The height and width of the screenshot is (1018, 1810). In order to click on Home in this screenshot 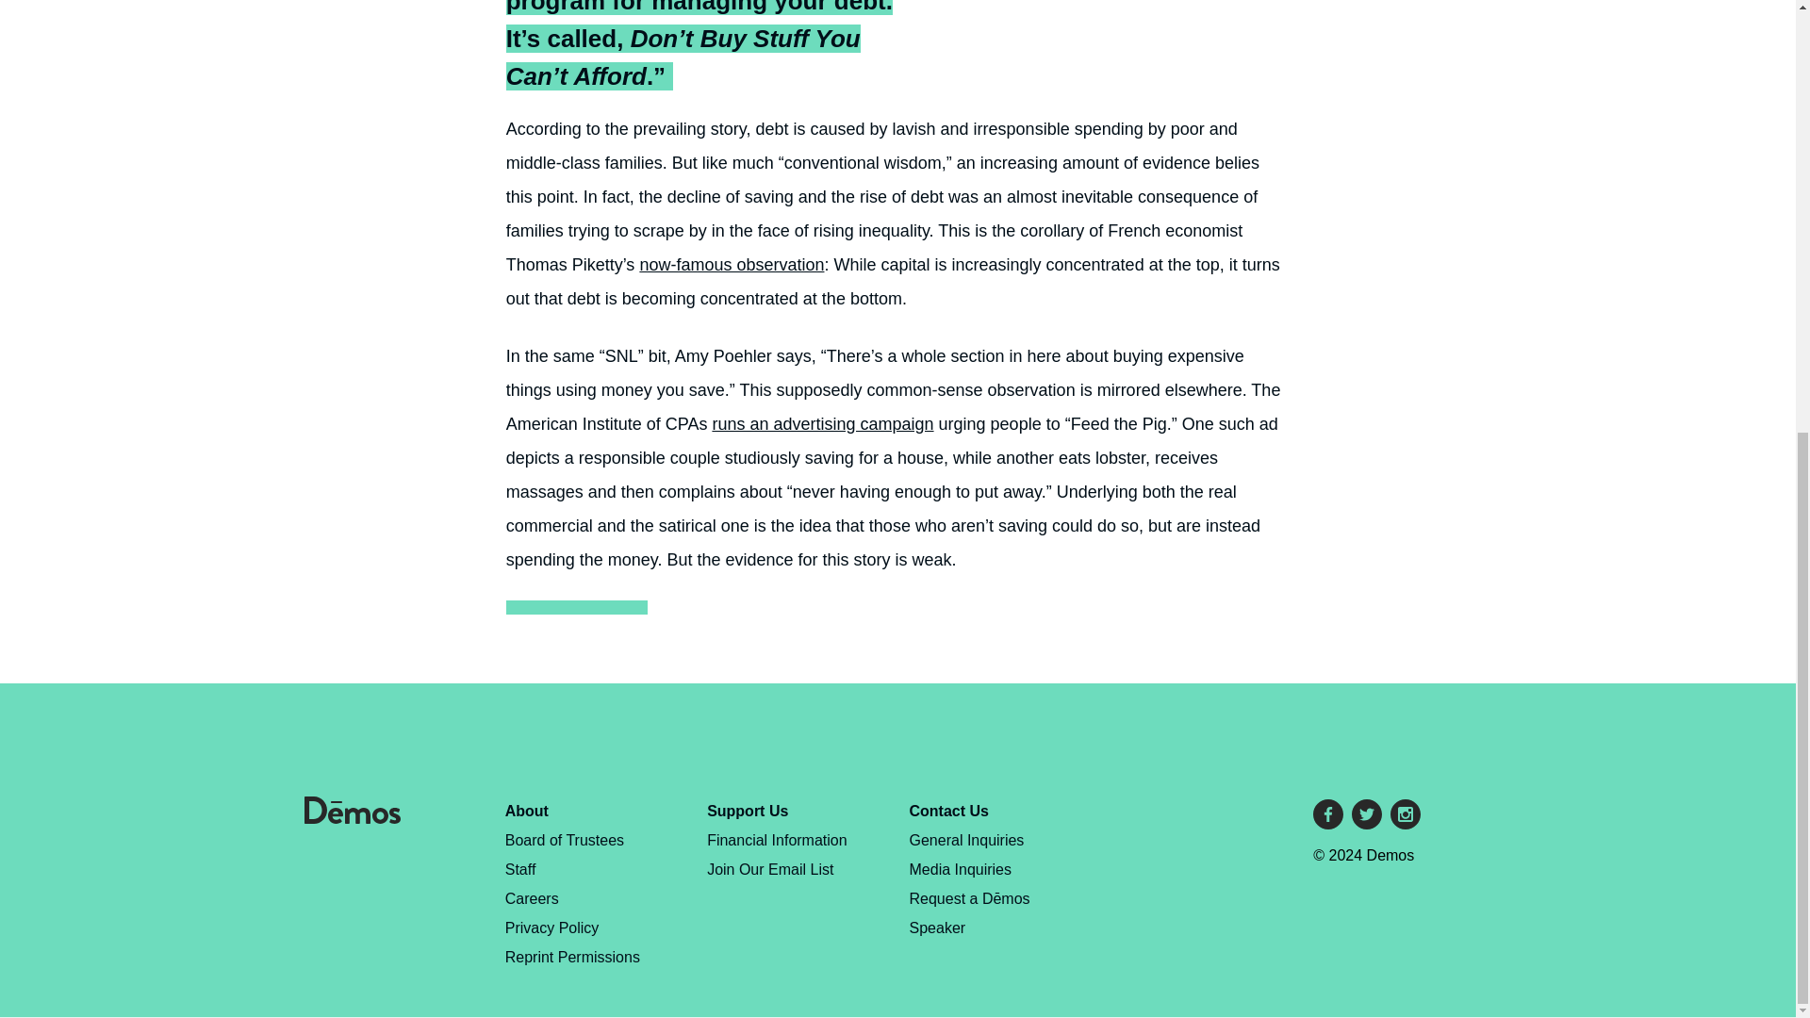, I will do `click(352, 818)`.